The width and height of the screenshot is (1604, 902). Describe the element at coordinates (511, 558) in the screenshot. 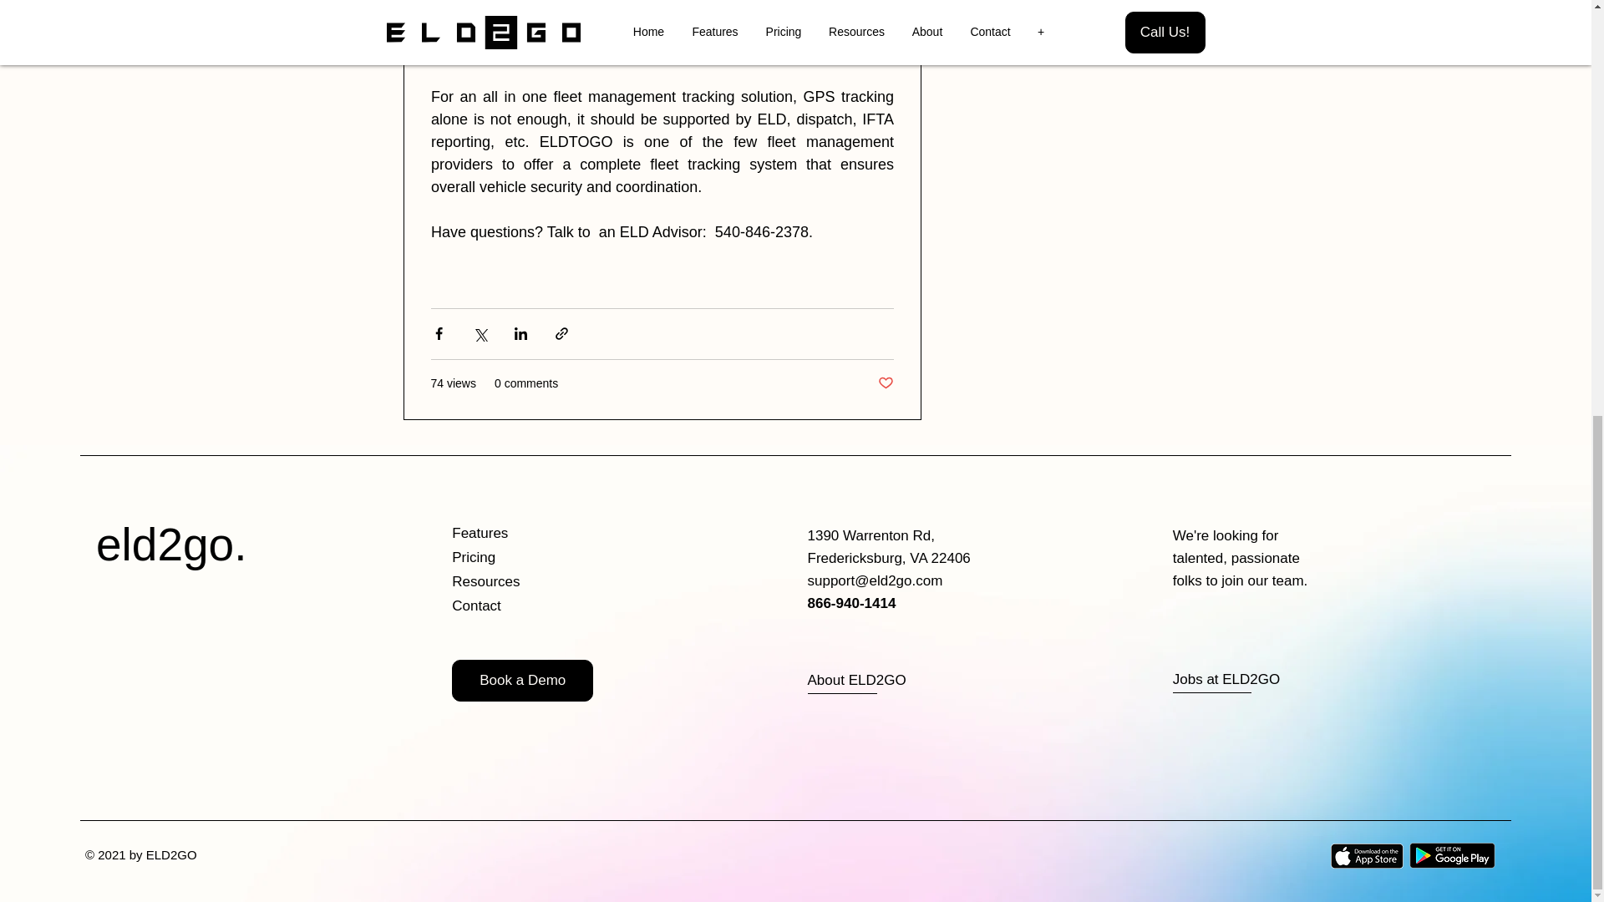

I see `Pricing` at that location.